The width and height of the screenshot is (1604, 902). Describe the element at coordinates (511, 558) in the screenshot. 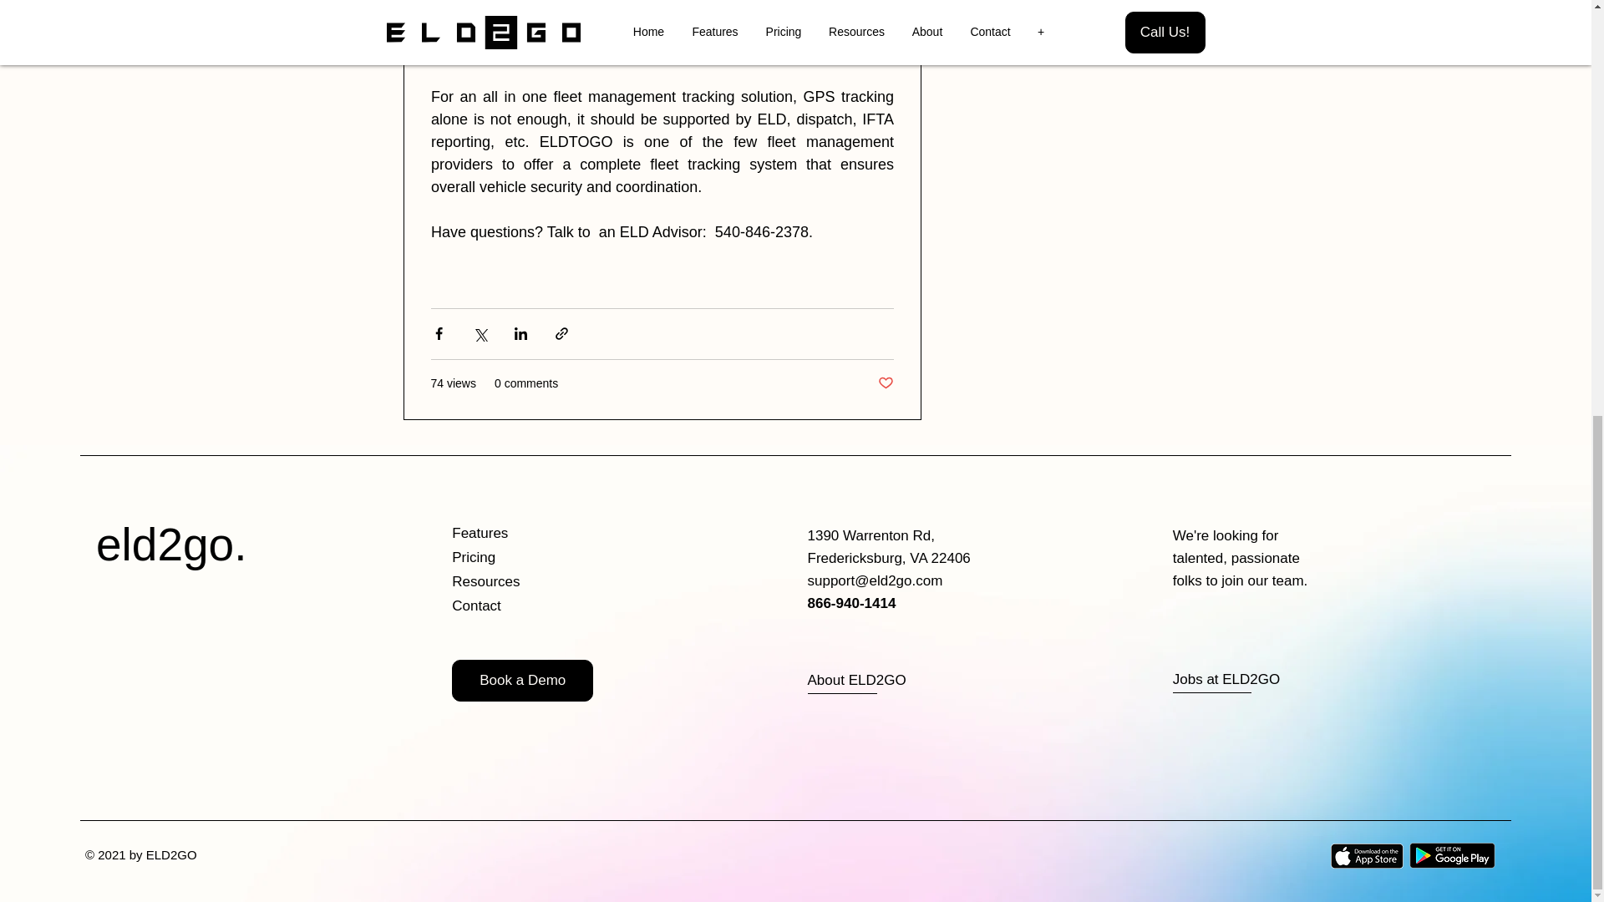

I see `Pricing` at that location.